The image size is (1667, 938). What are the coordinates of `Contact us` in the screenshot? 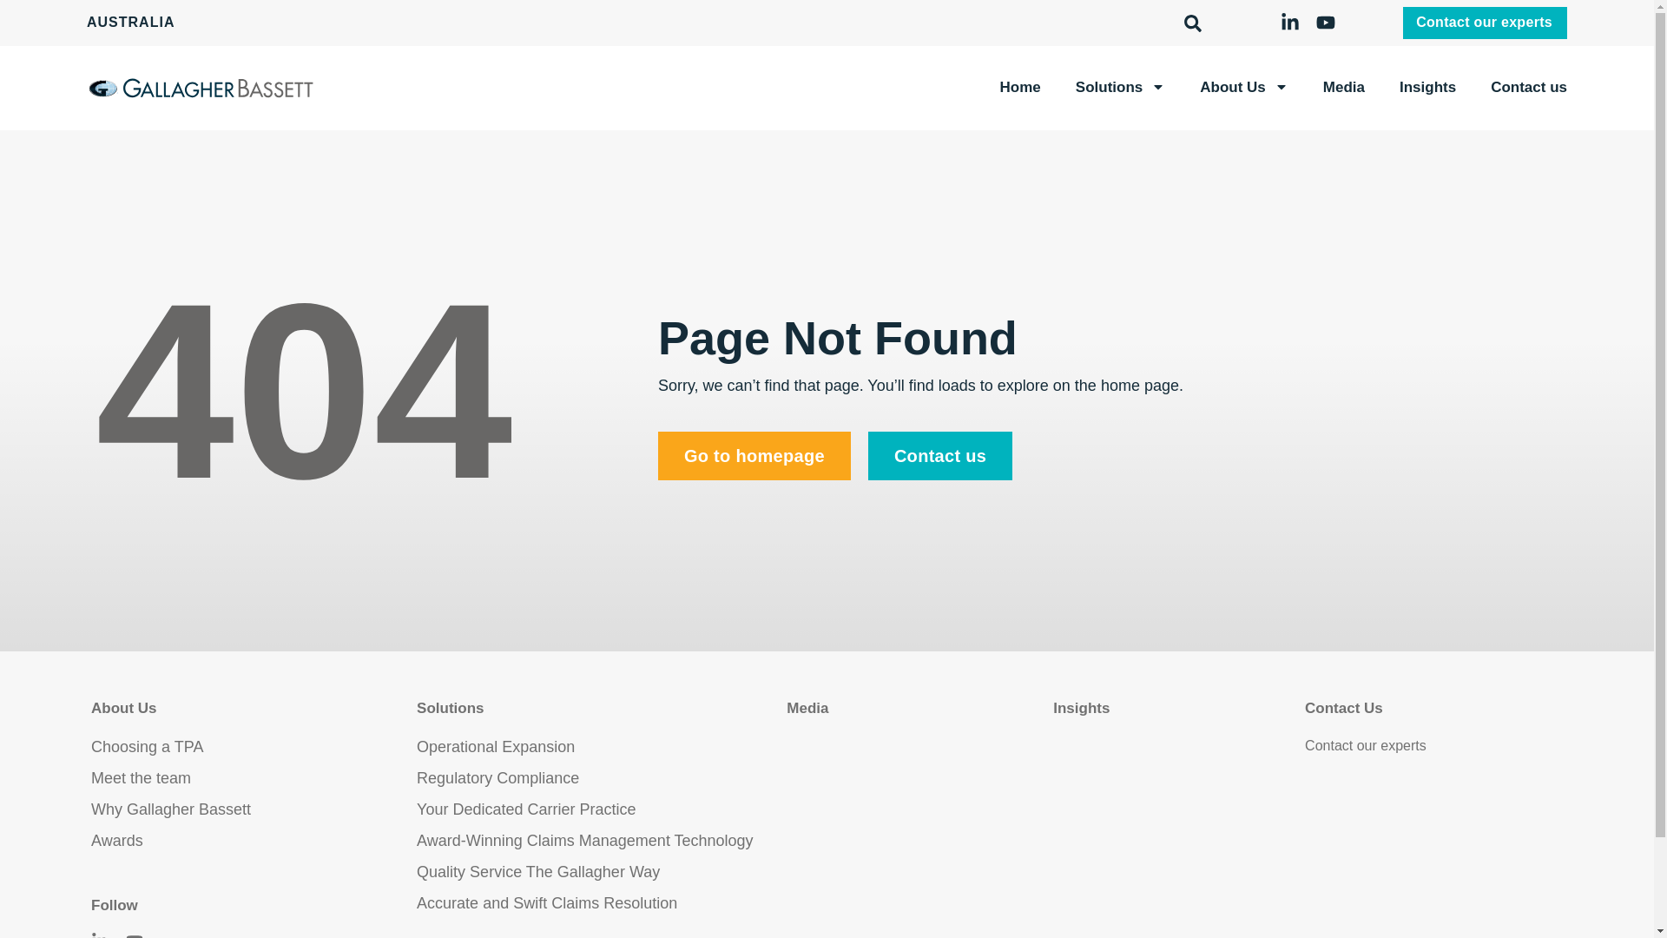 It's located at (940, 456).